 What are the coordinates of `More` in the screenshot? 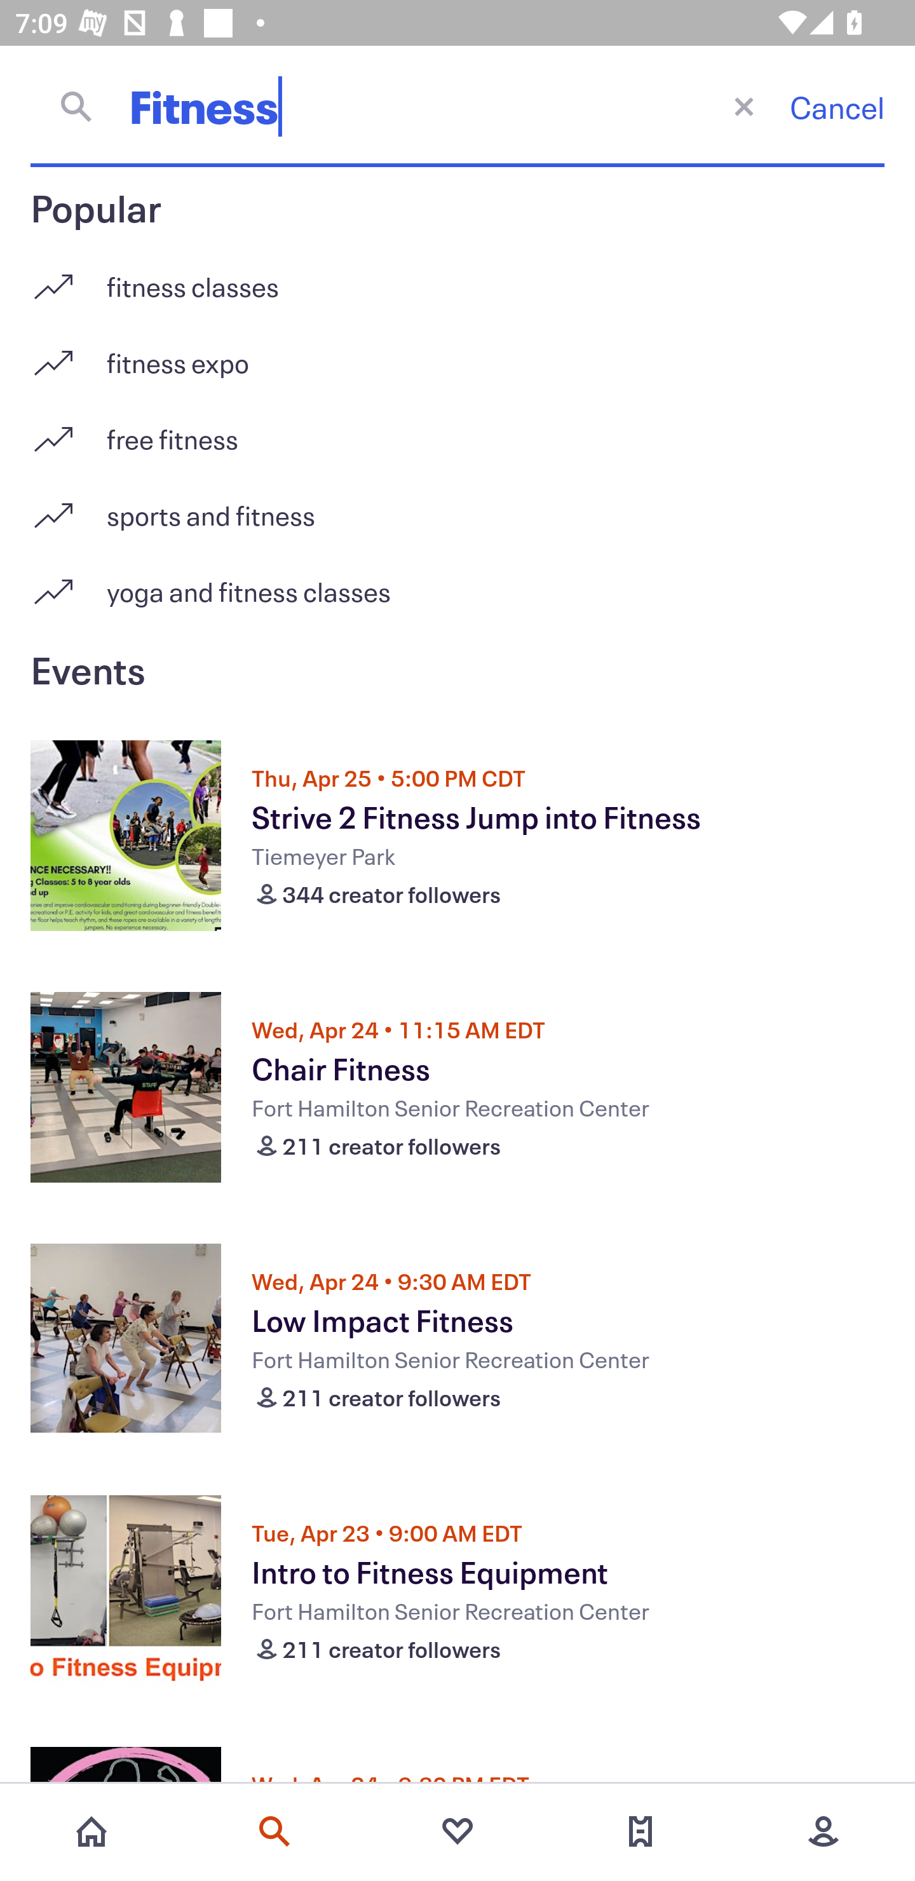 It's located at (823, 1831).